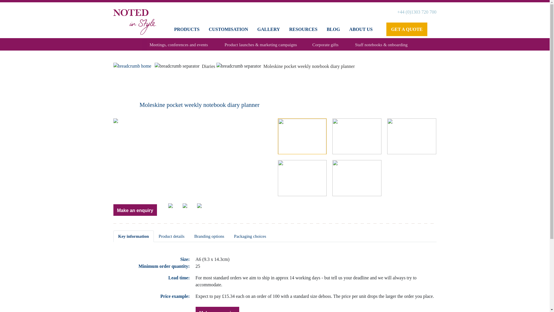 The height and width of the screenshot is (312, 554). What do you see at coordinates (189, 209) in the screenshot?
I see `Sapphire Blue` at bounding box center [189, 209].